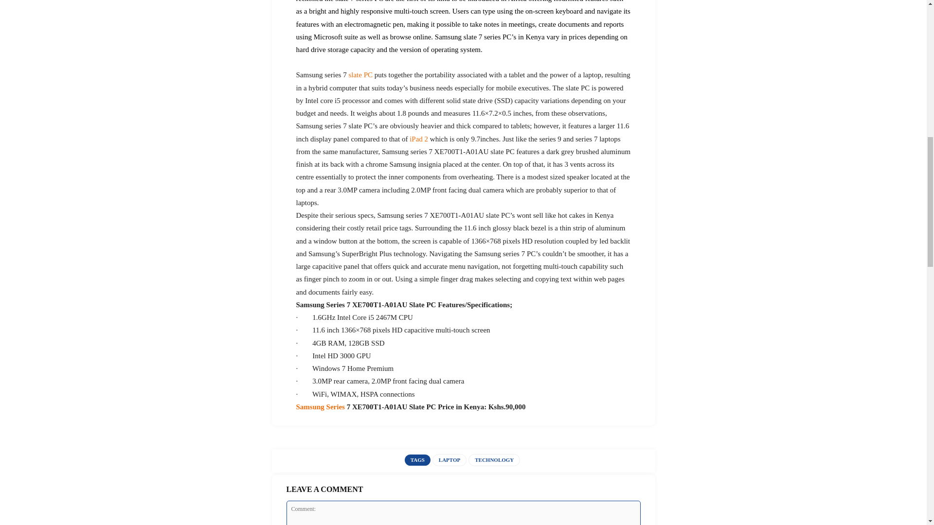  I want to click on TECHNOLOGY, so click(494, 460).